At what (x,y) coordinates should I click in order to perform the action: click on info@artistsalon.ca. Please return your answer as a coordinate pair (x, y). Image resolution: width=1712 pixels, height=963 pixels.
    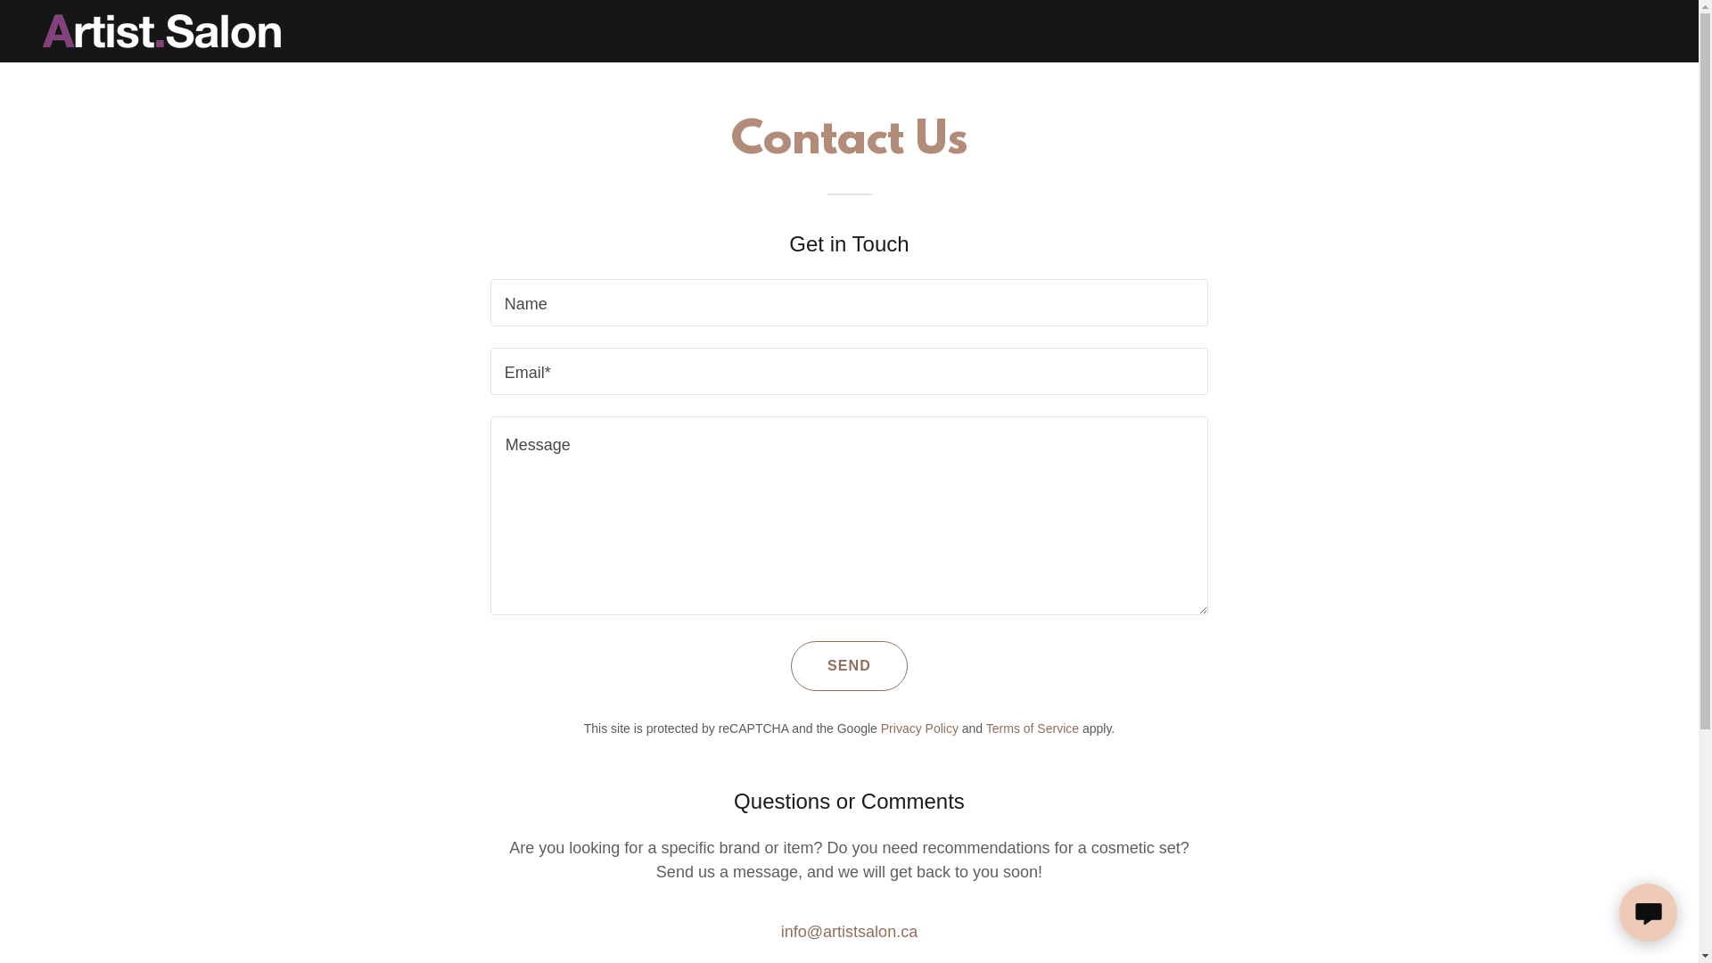
    Looking at the image, I should click on (849, 932).